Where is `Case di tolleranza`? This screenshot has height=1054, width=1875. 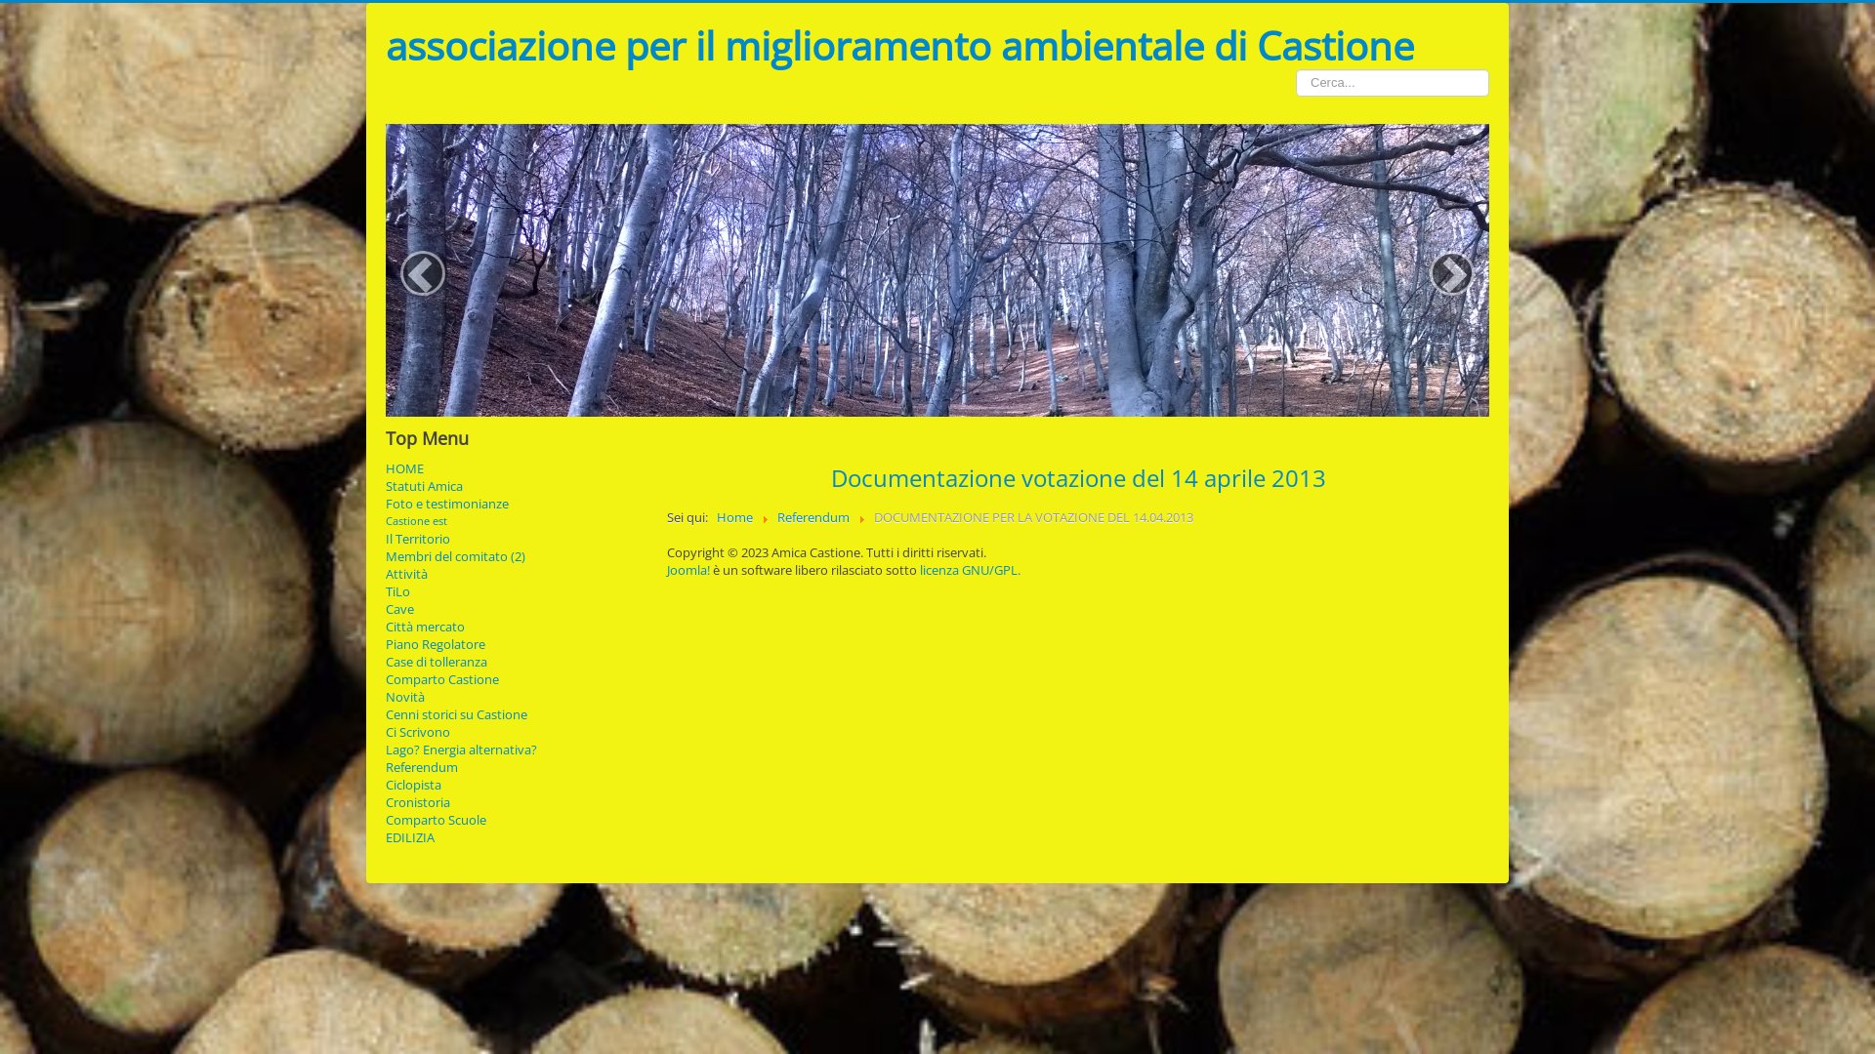
Case di tolleranza is located at coordinates (515, 662).